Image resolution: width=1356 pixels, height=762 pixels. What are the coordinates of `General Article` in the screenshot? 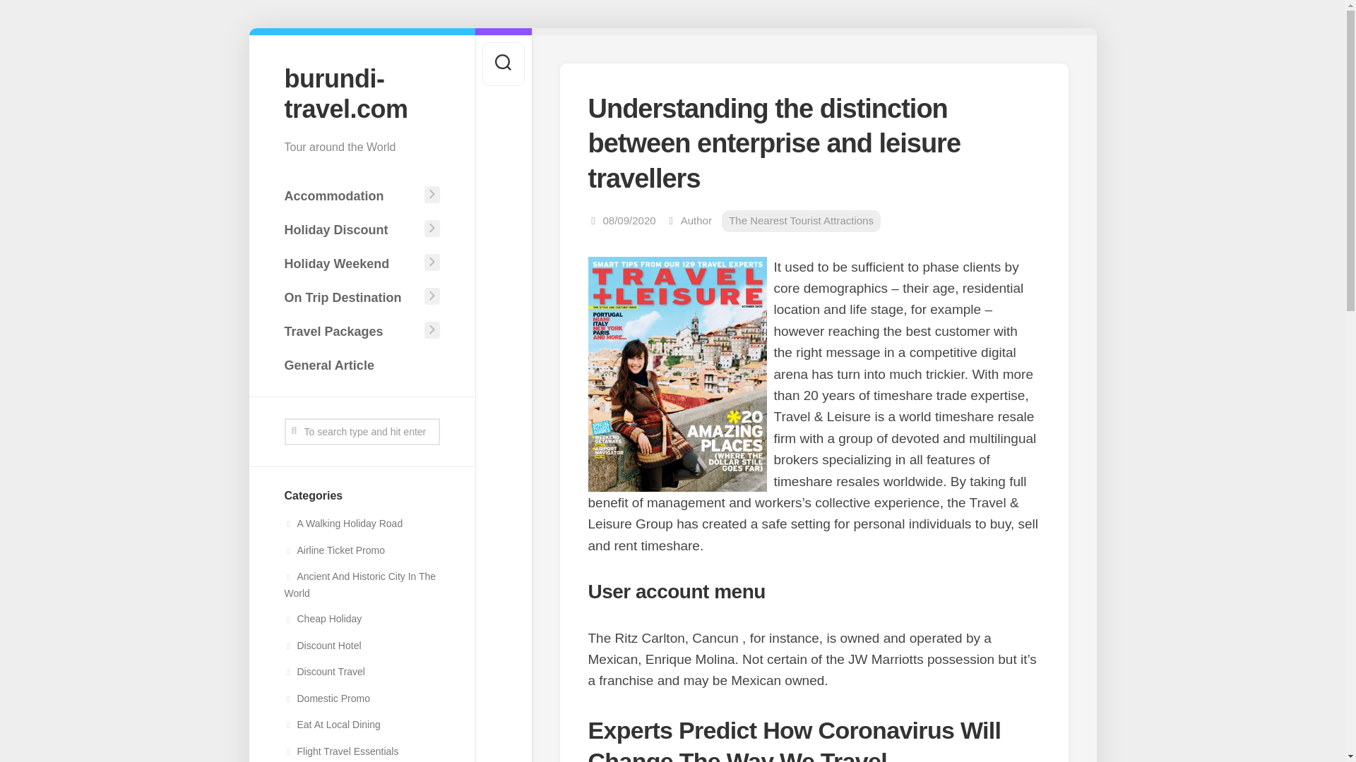 It's located at (362, 365).